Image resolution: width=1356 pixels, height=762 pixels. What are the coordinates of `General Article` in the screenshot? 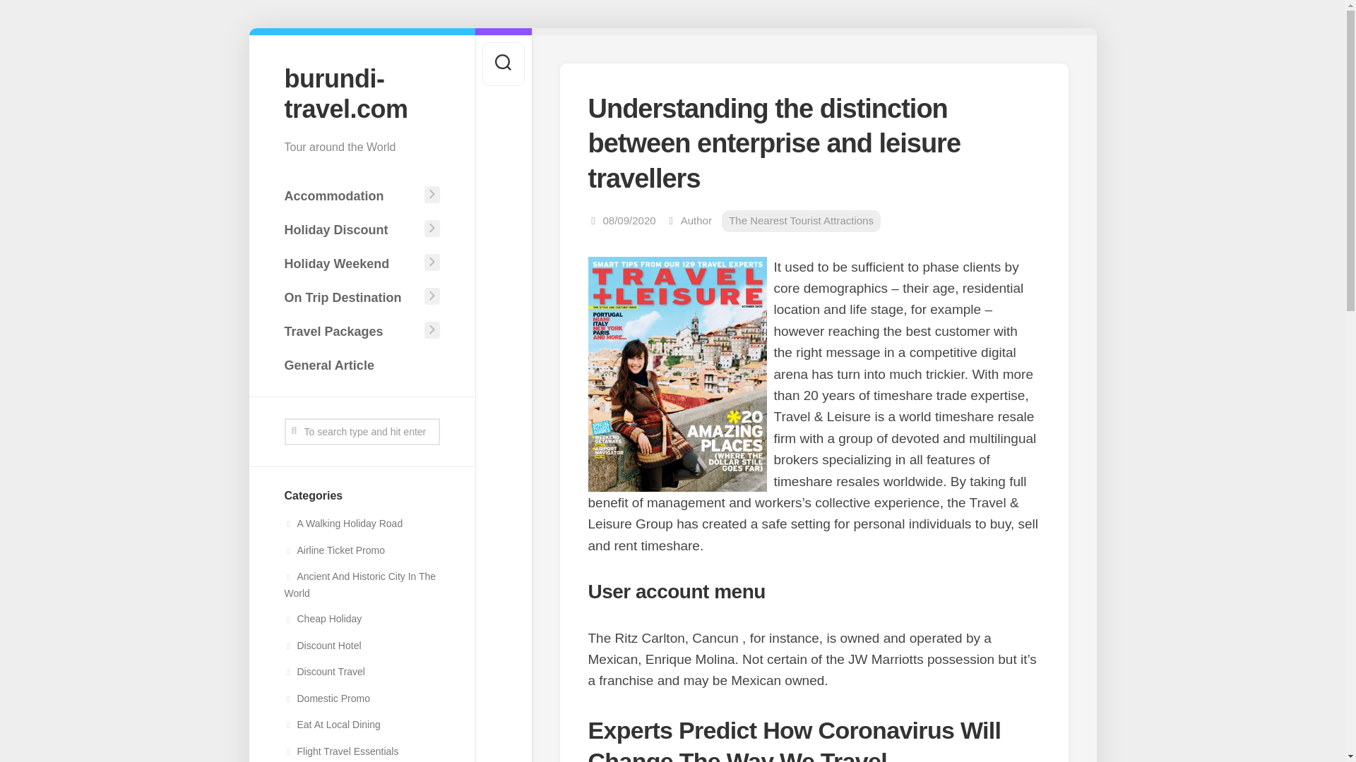 It's located at (362, 365).